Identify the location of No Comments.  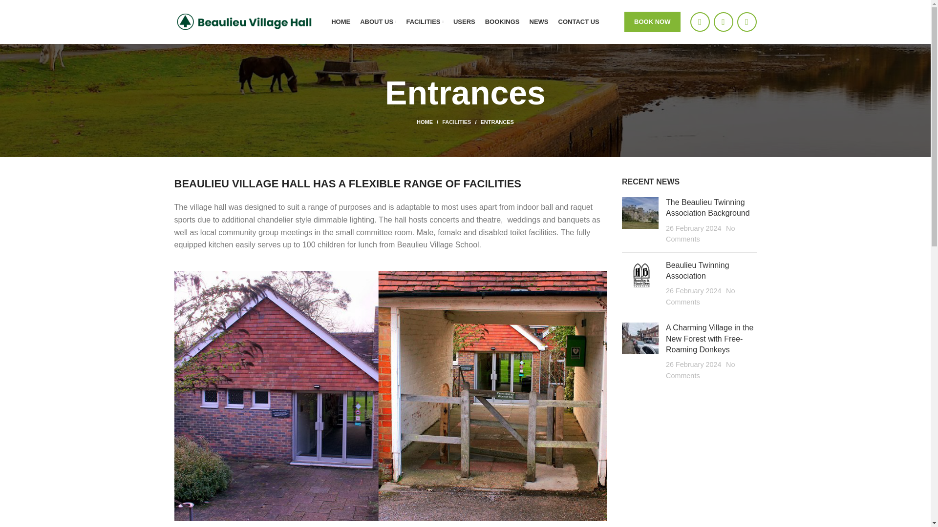
(700, 233).